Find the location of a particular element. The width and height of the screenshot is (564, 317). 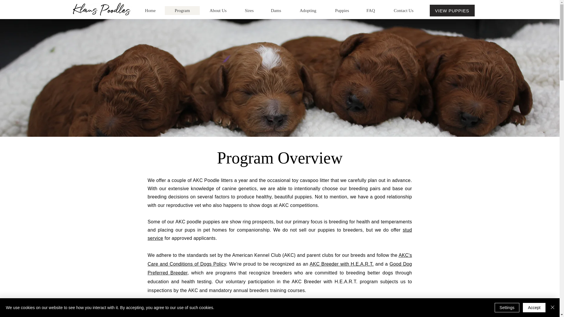

Puppies is located at coordinates (342, 10).